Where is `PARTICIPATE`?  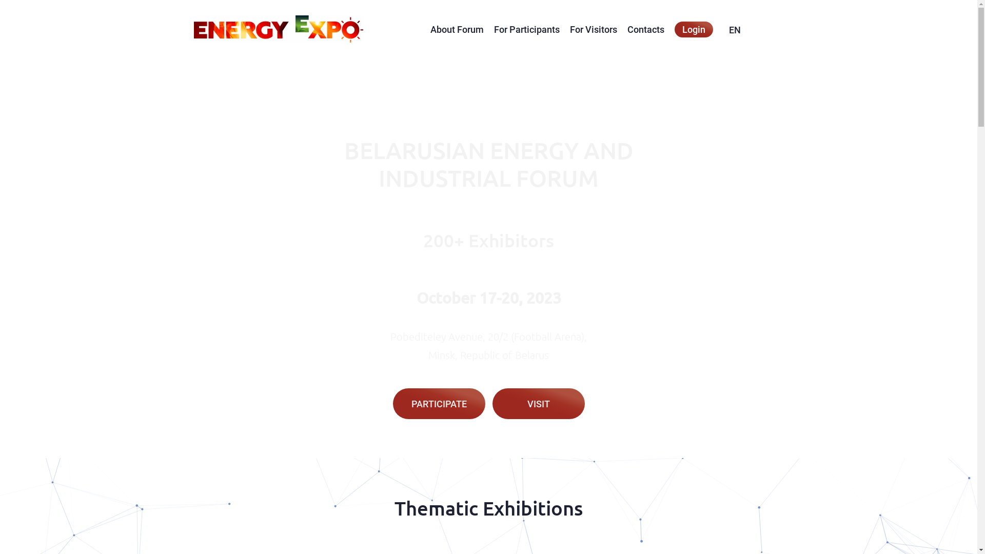 PARTICIPATE is located at coordinates (439, 404).